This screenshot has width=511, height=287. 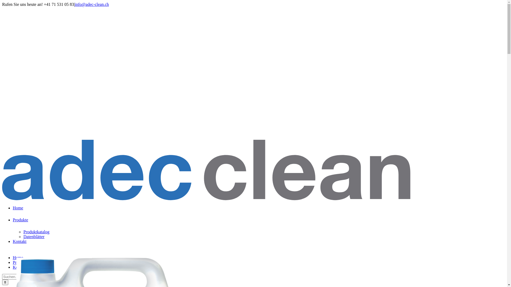 What do you see at coordinates (18, 258) in the screenshot?
I see `Home` at bounding box center [18, 258].